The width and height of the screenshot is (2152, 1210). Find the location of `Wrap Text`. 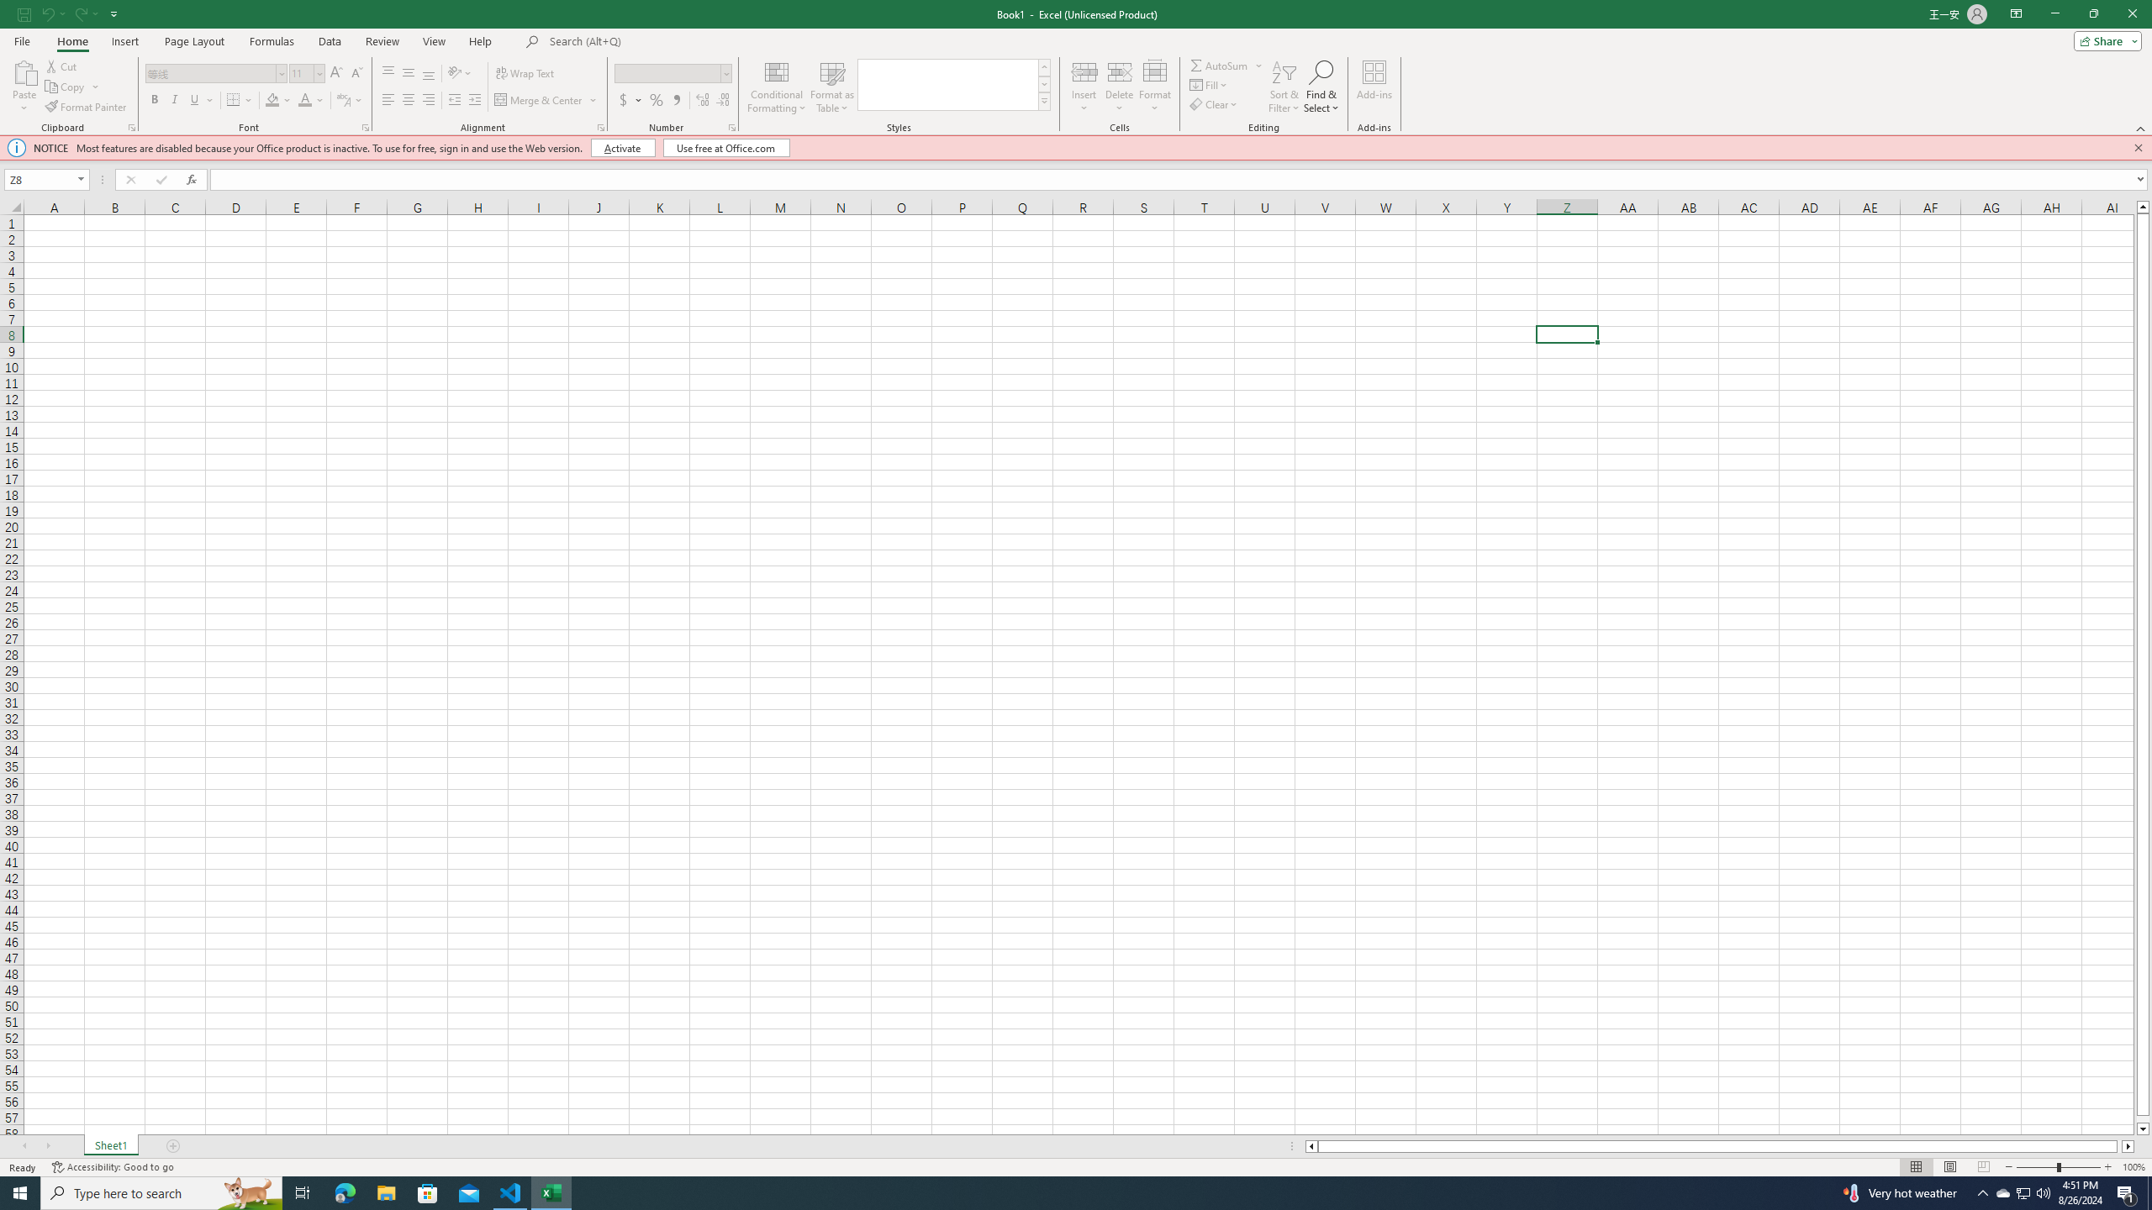

Wrap Text is located at coordinates (526, 74).